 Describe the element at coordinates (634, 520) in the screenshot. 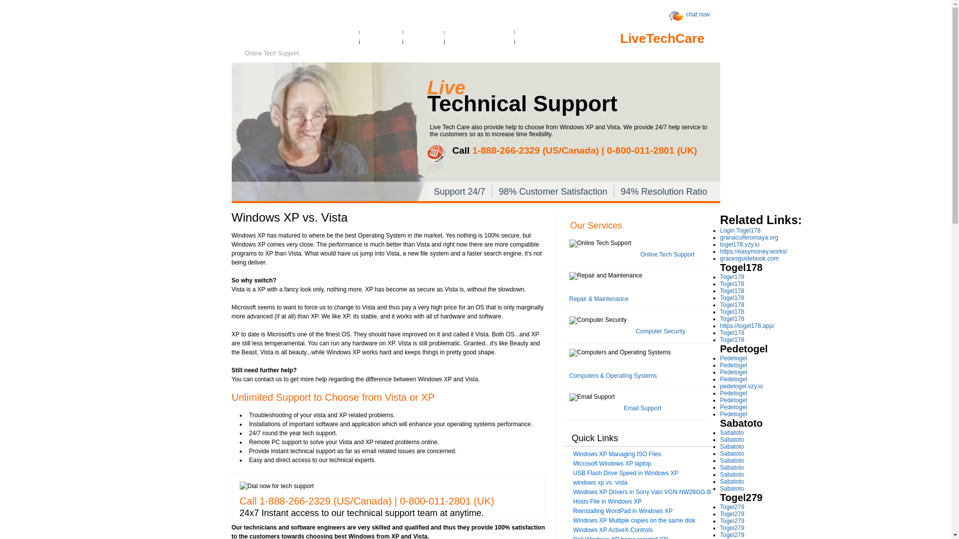

I see `Windows XP Multiple copies on the same disk` at that location.